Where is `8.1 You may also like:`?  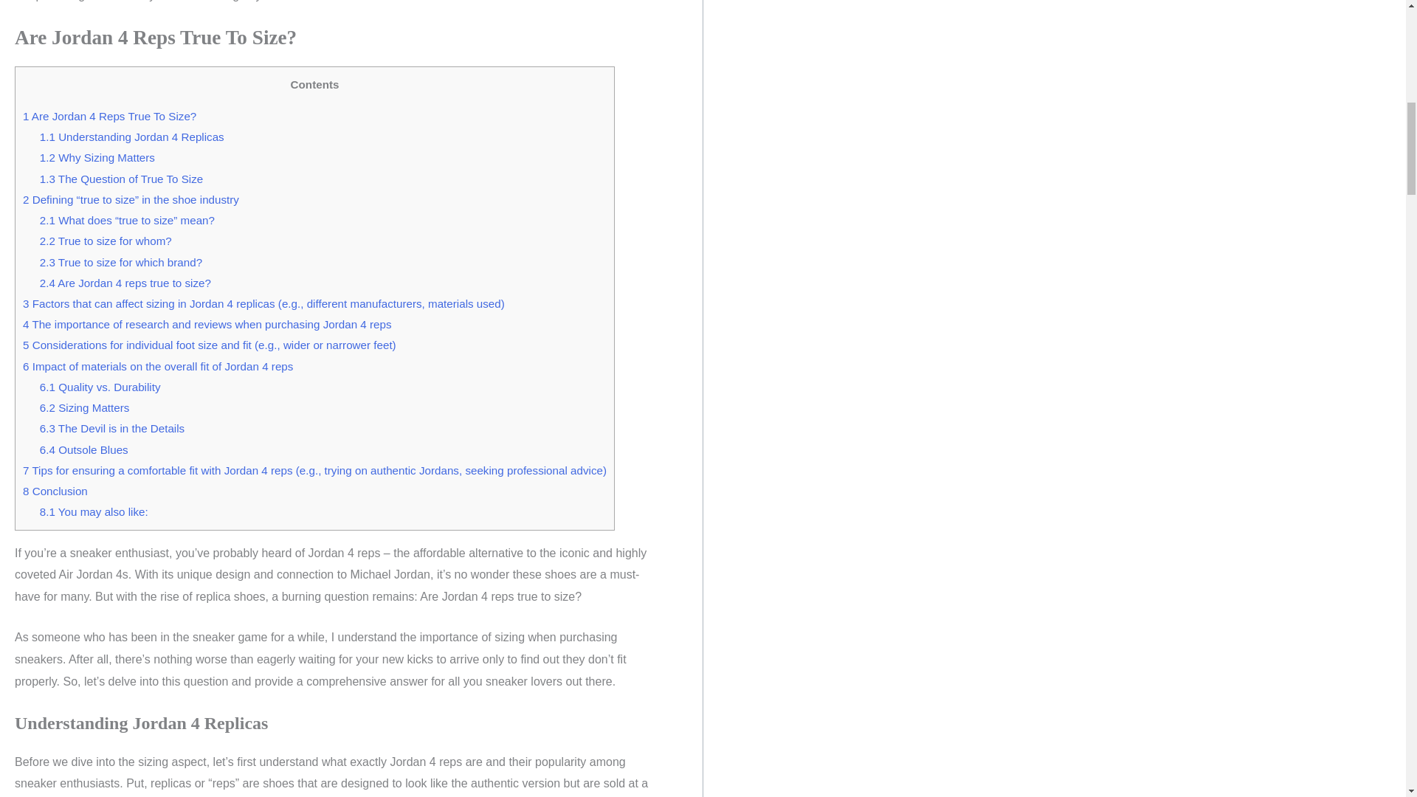 8.1 You may also like: is located at coordinates (94, 511).